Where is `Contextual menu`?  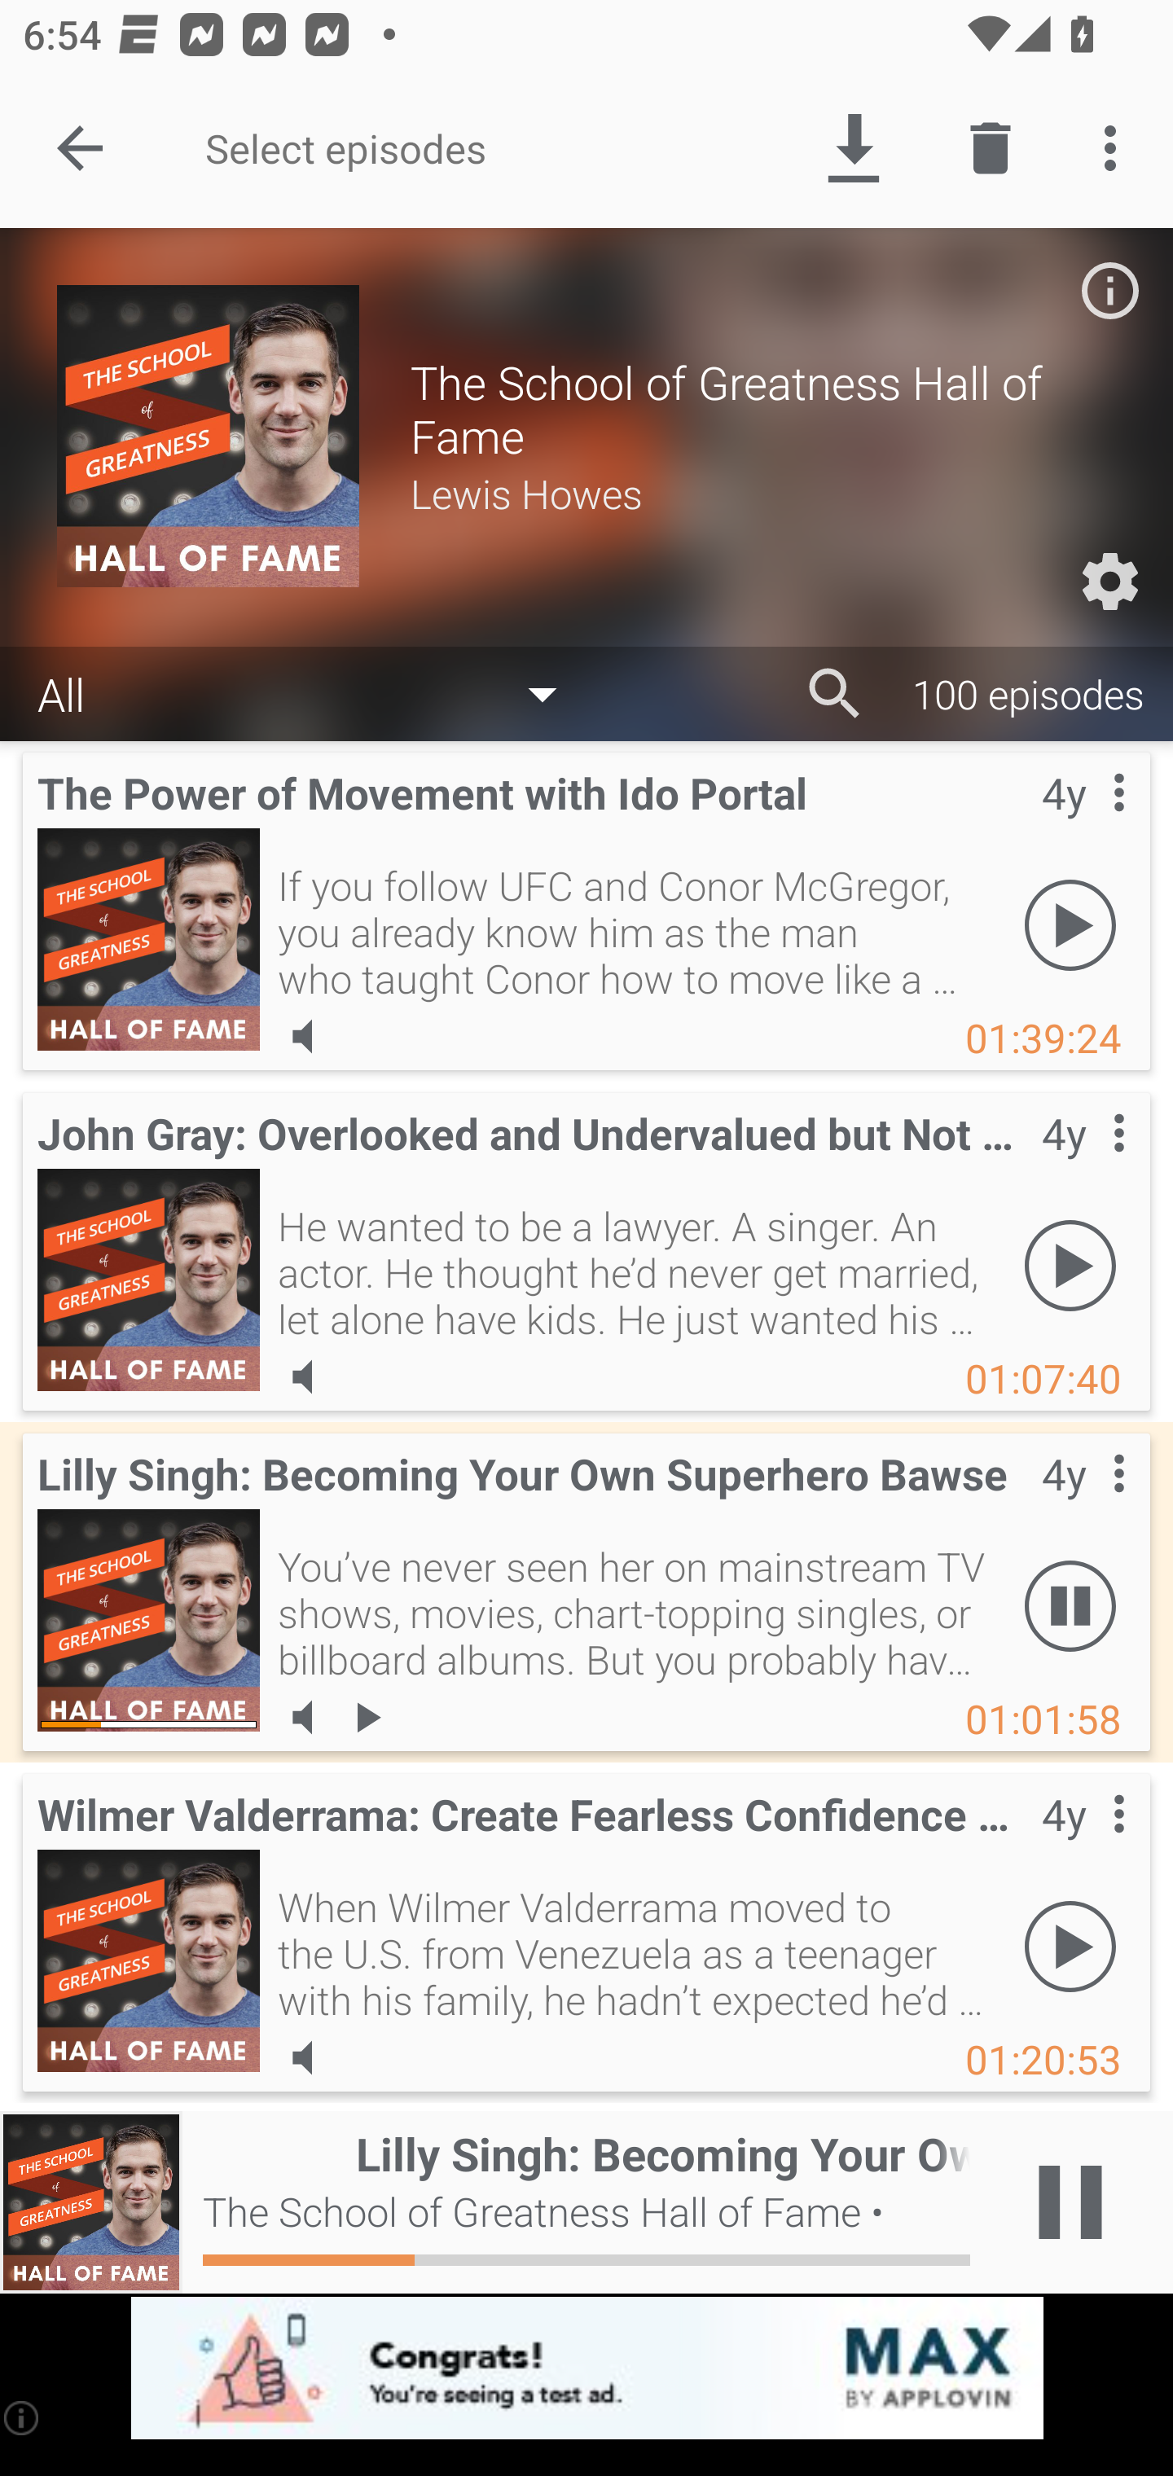 Contextual menu is located at coordinates (1083, 1166).